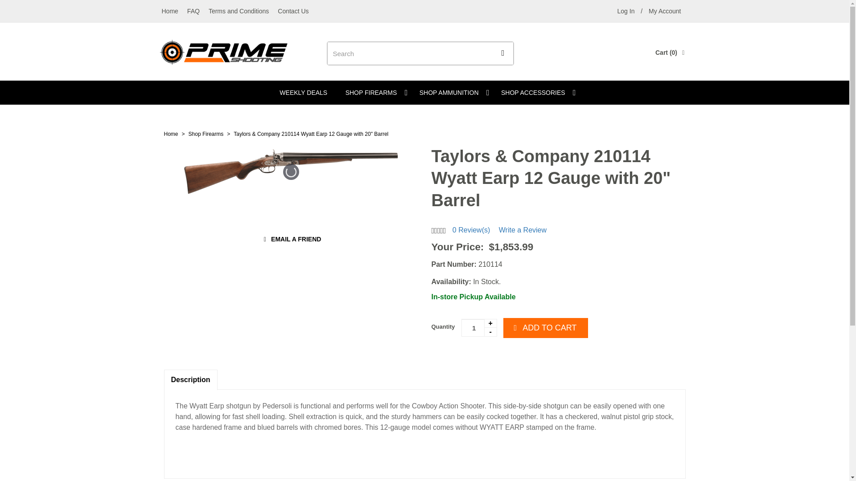  Describe the element at coordinates (535, 93) in the screenshot. I see `SHOP ACCESSORIES` at that location.